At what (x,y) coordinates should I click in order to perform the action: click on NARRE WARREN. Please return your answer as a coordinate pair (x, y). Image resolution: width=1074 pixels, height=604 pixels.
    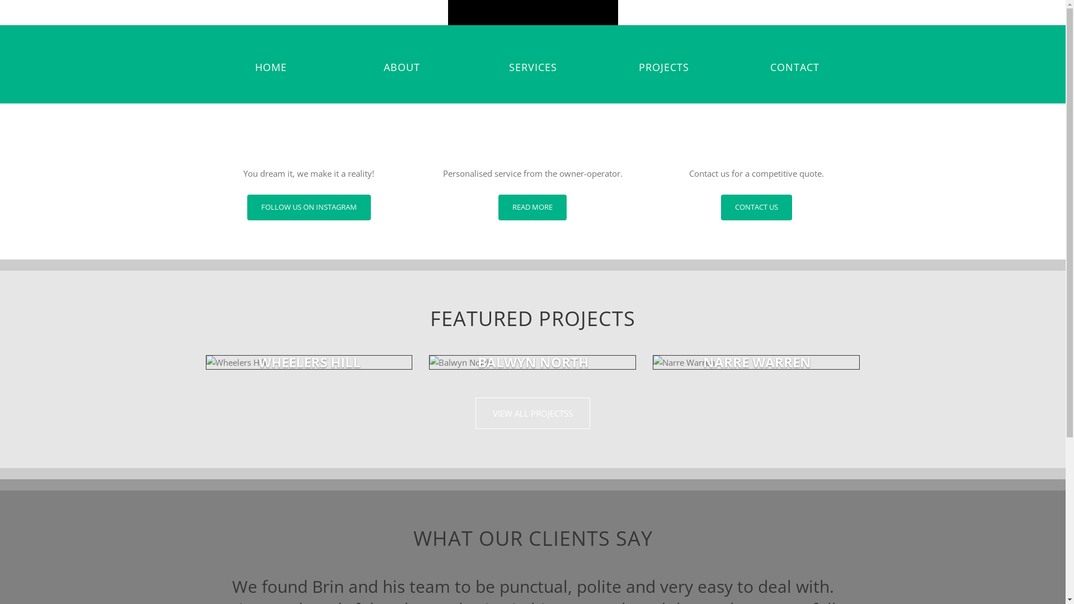
    Looking at the image, I should click on (757, 362).